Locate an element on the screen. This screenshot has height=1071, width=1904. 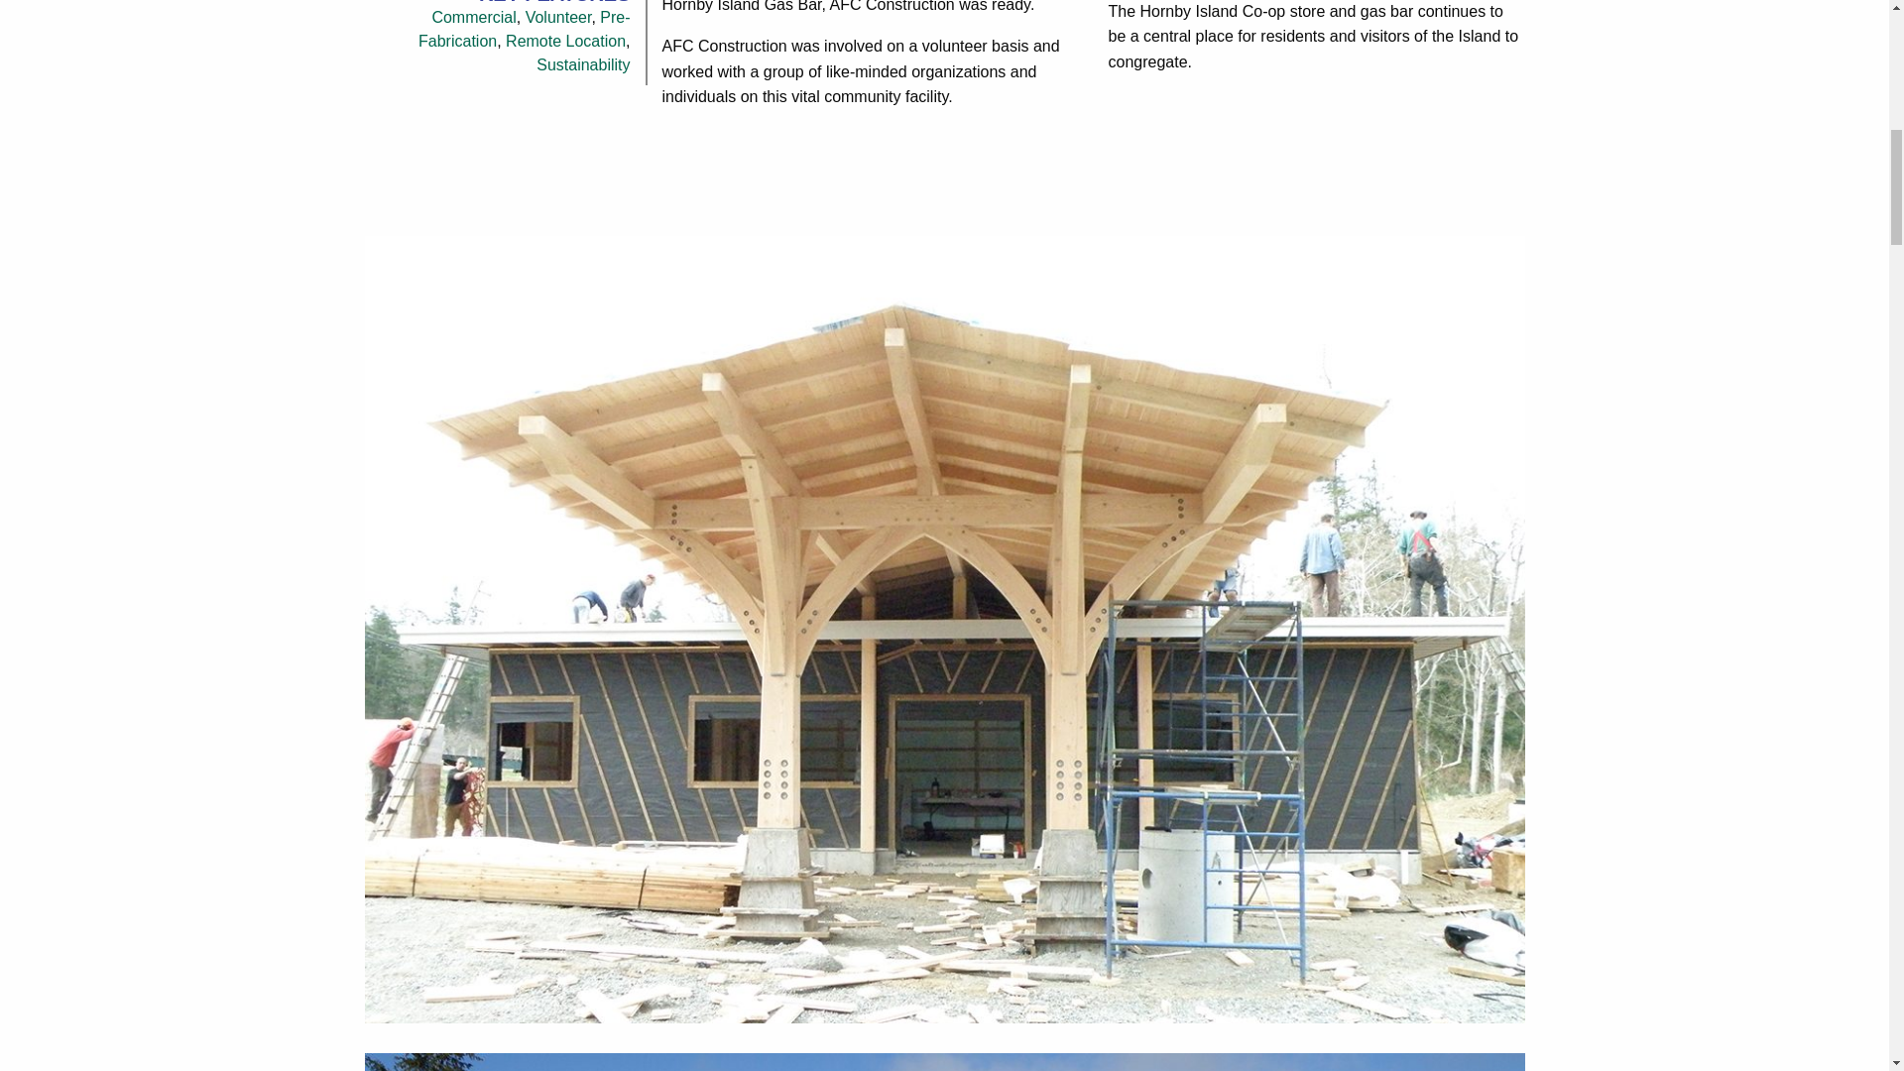
Sustainability is located at coordinates (583, 65).